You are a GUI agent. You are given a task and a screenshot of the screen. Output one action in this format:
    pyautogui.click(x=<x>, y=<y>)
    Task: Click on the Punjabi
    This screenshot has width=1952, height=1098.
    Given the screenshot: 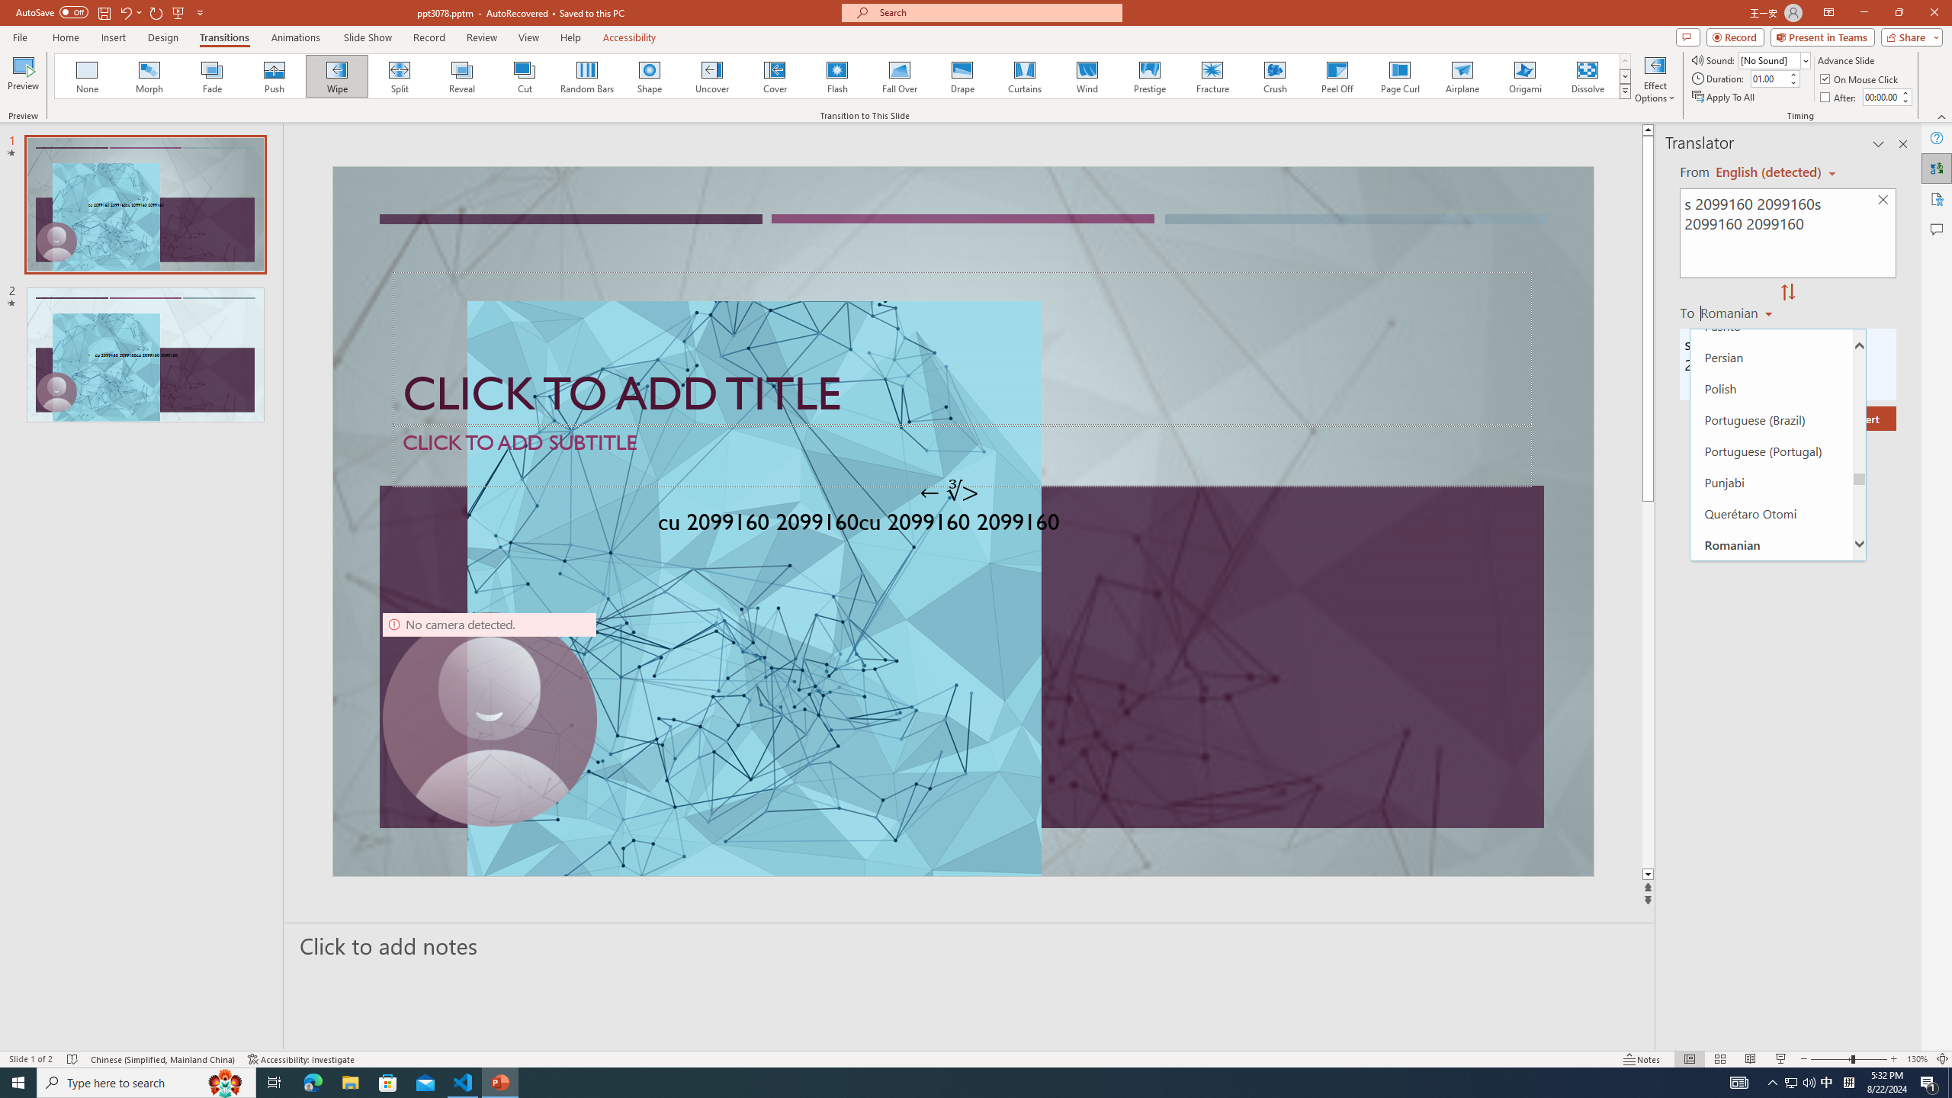 What is the action you would take?
    pyautogui.click(x=1771, y=482)
    